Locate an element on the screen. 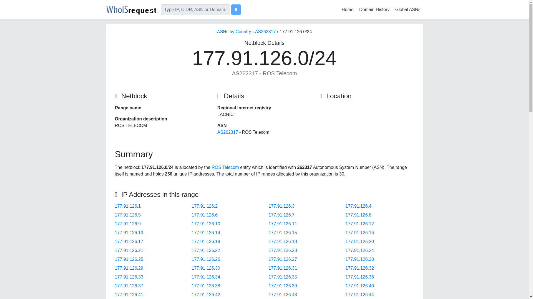 The width and height of the screenshot is (533, 299). AS262317 is located at coordinates (228, 132).